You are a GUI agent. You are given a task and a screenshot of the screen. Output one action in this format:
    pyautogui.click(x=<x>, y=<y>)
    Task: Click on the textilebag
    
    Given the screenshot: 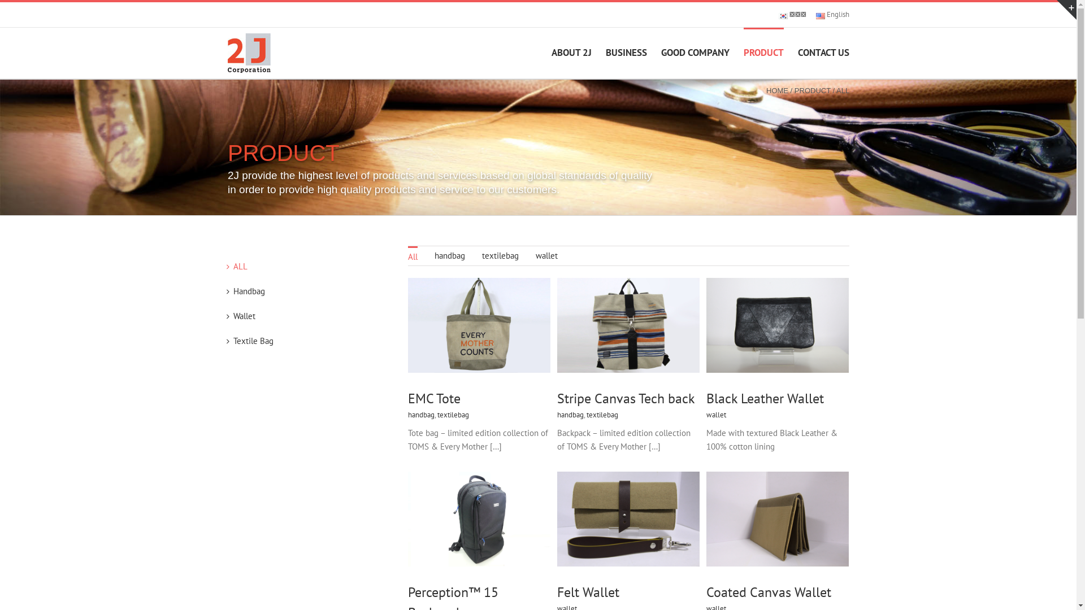 What is the action you would take?
    pyautogui.click(x=602, y=415)
    